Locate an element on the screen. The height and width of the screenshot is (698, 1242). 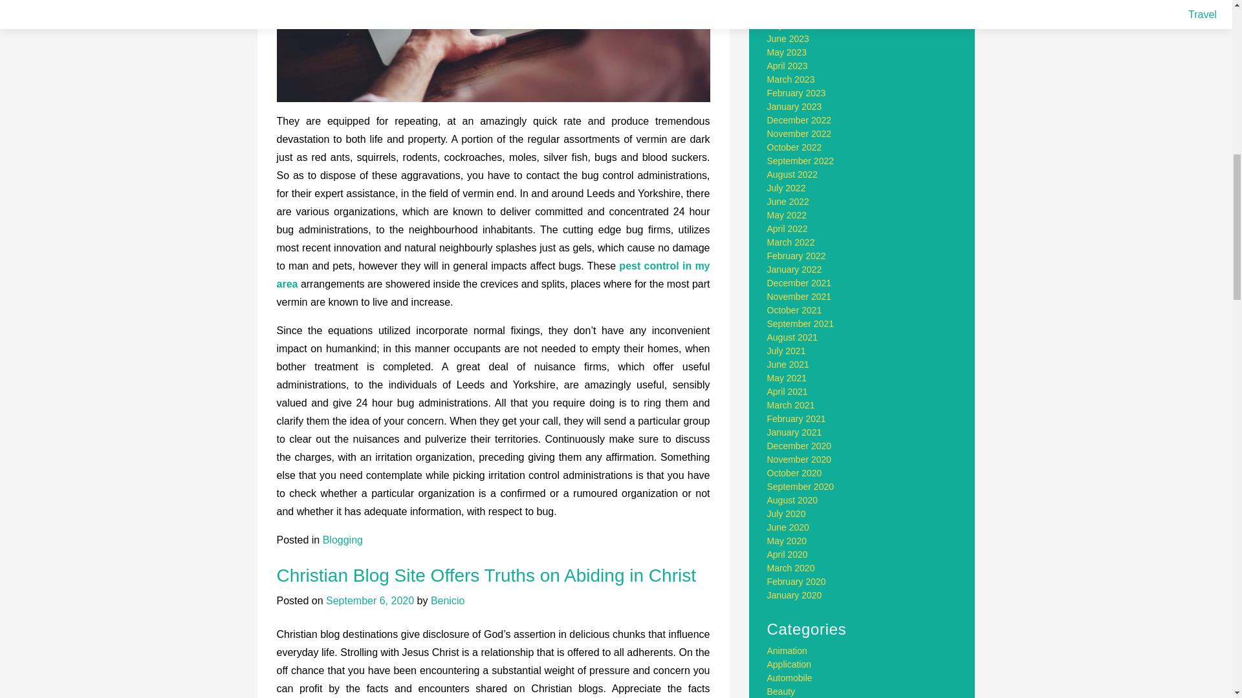
Blogging is located at coordinates (343, 540).